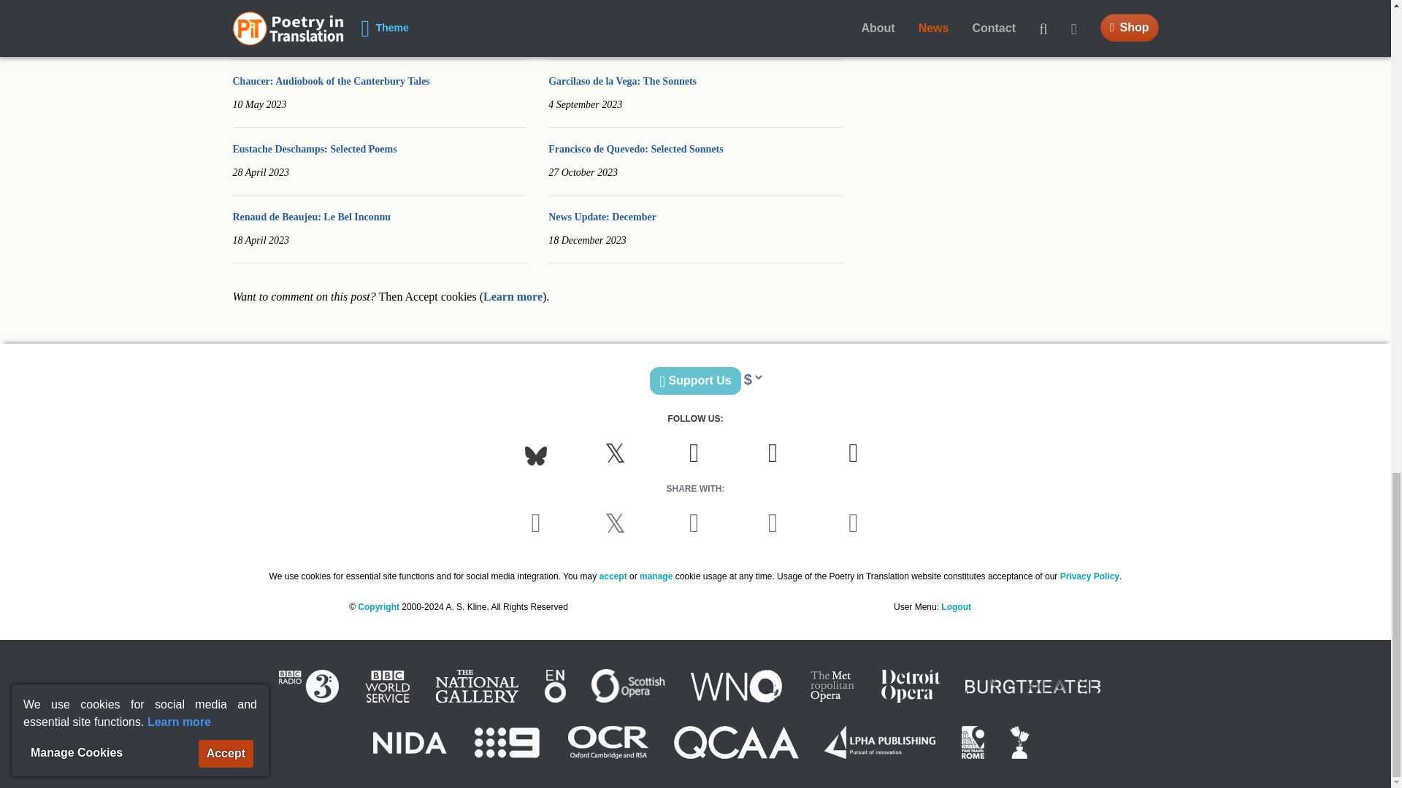 Image resolution: width=1402 pixels, height=788 pixels. I want to click on News Update: December, so click(602, 217).